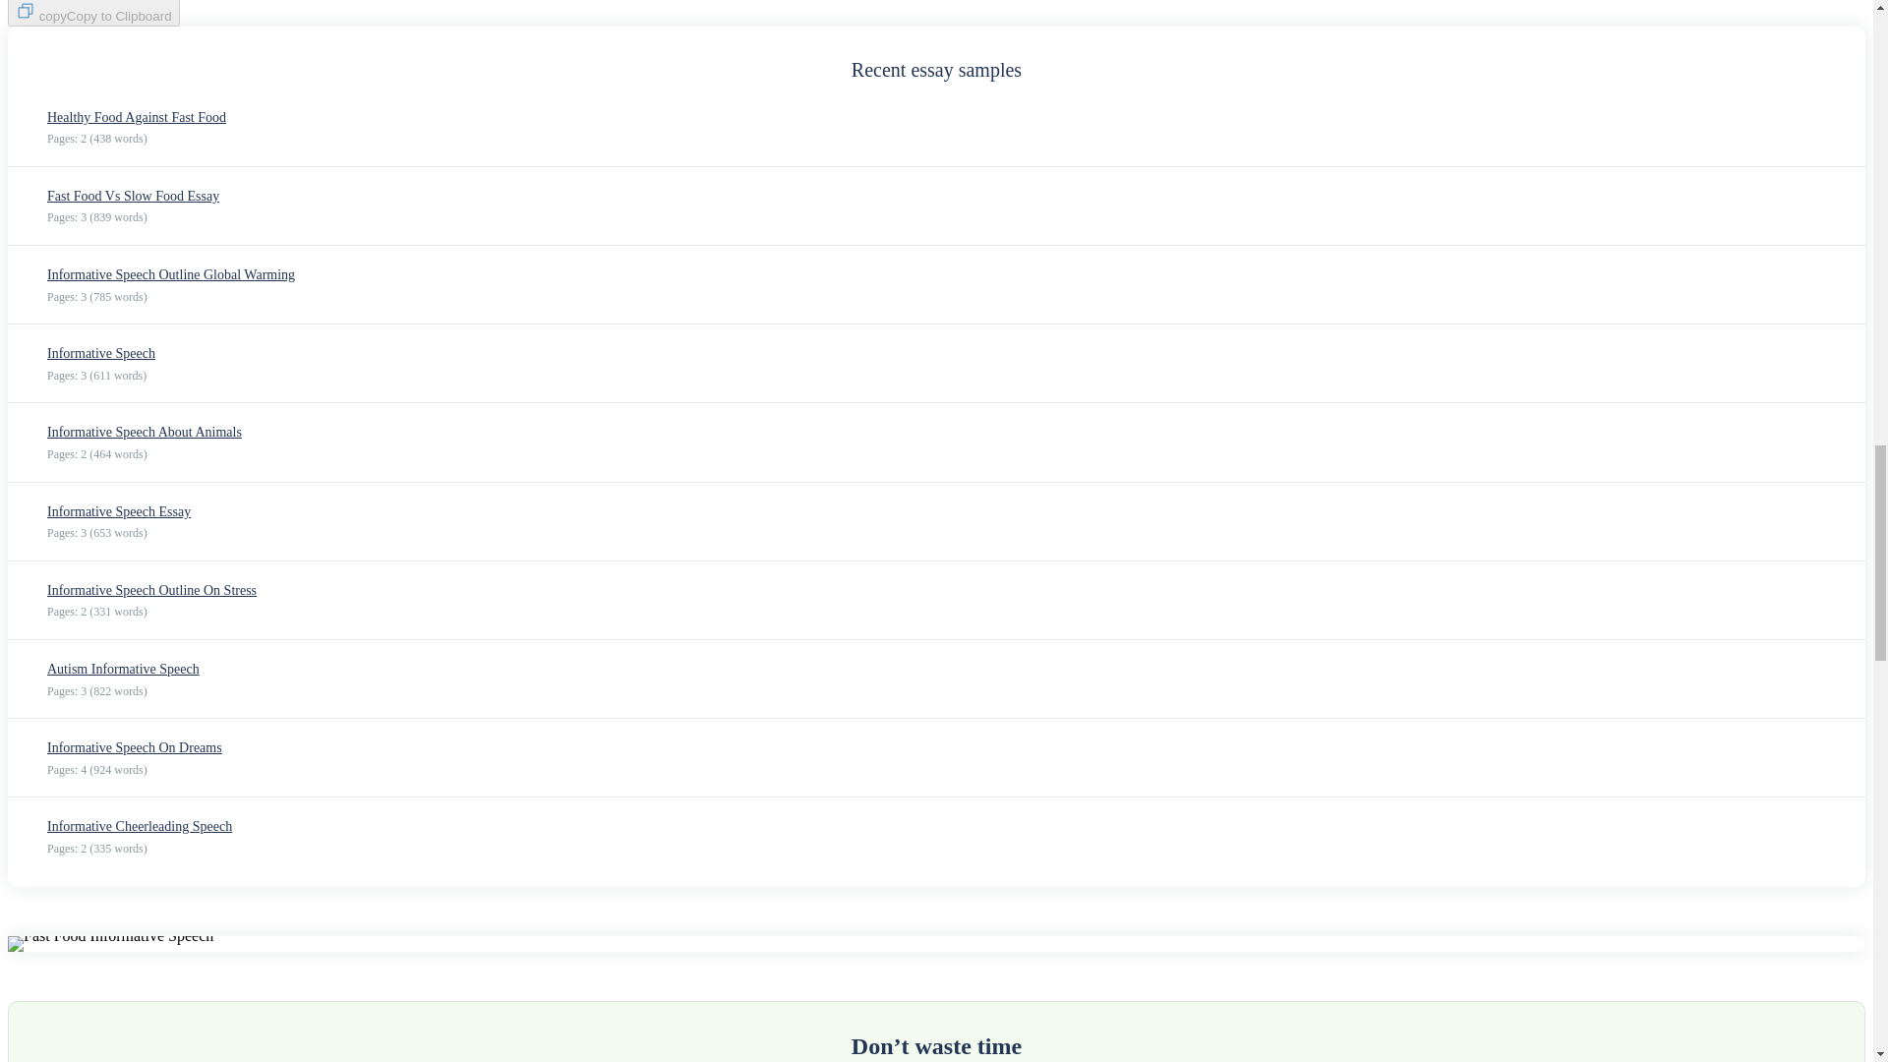 The image size is (1888, 1062). I want to click on Fast Food Vs Slow Food Essay, so click(133, 197).